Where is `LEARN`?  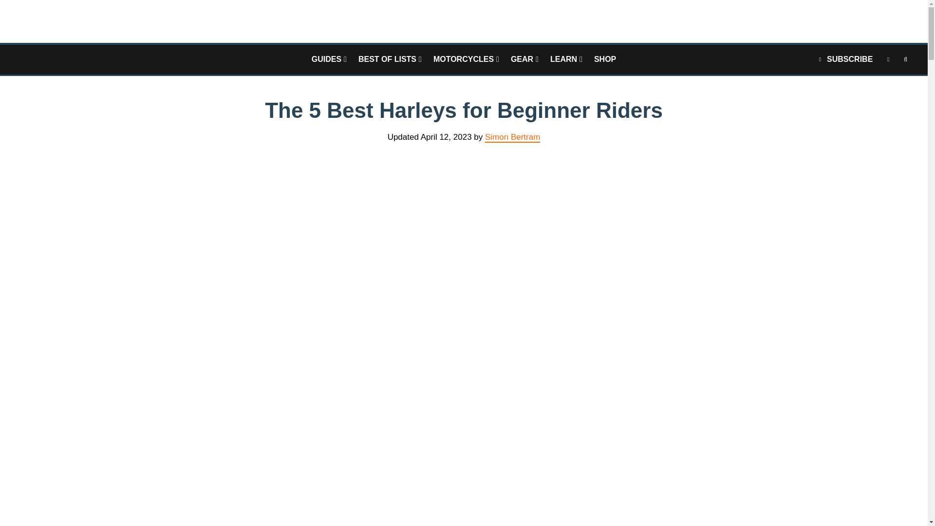
LEARN is located at coordinates (566, 59).